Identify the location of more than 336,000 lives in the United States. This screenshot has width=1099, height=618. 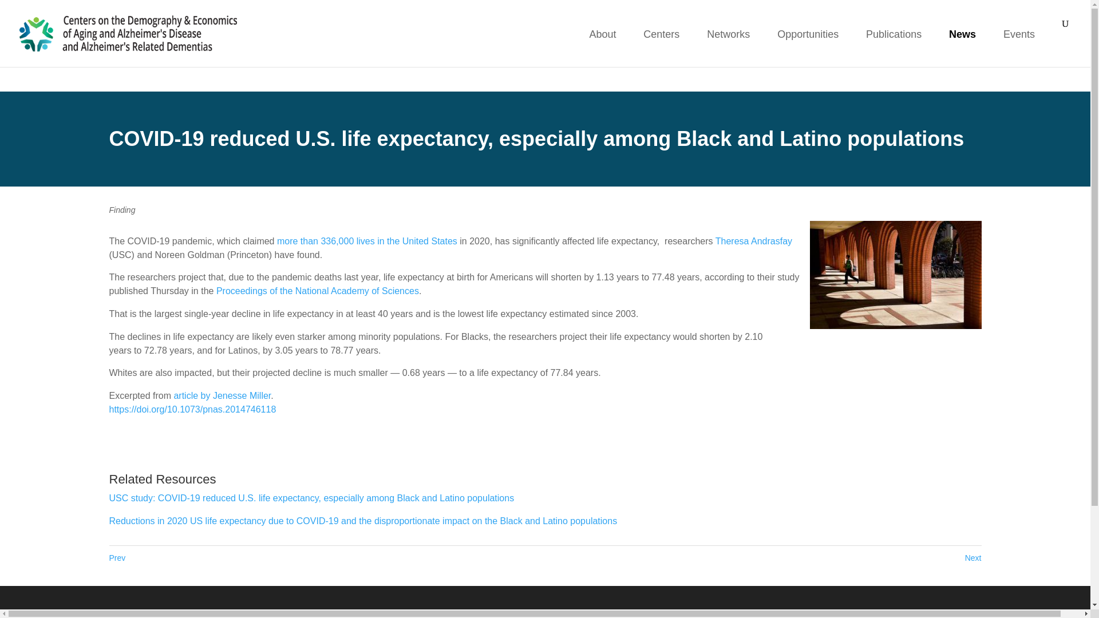
(366, 240).